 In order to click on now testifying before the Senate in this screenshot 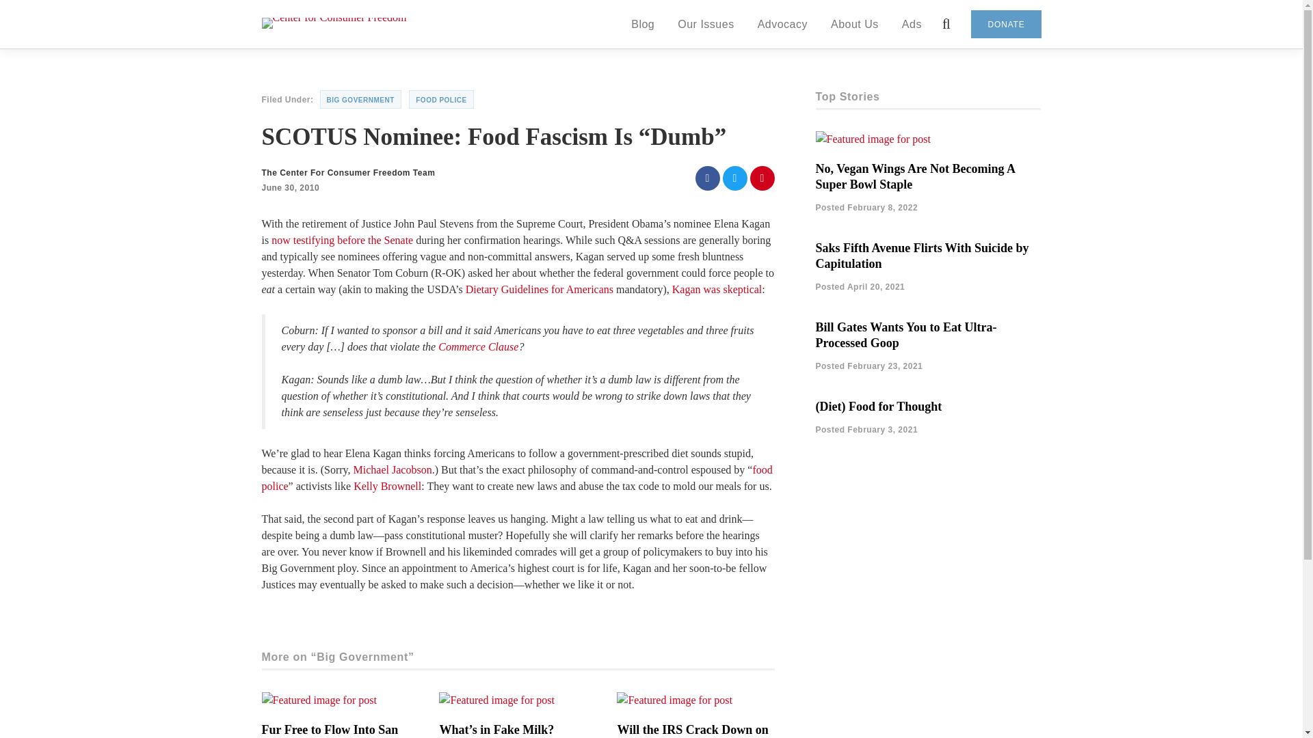, I will do `click(342, 240)`.